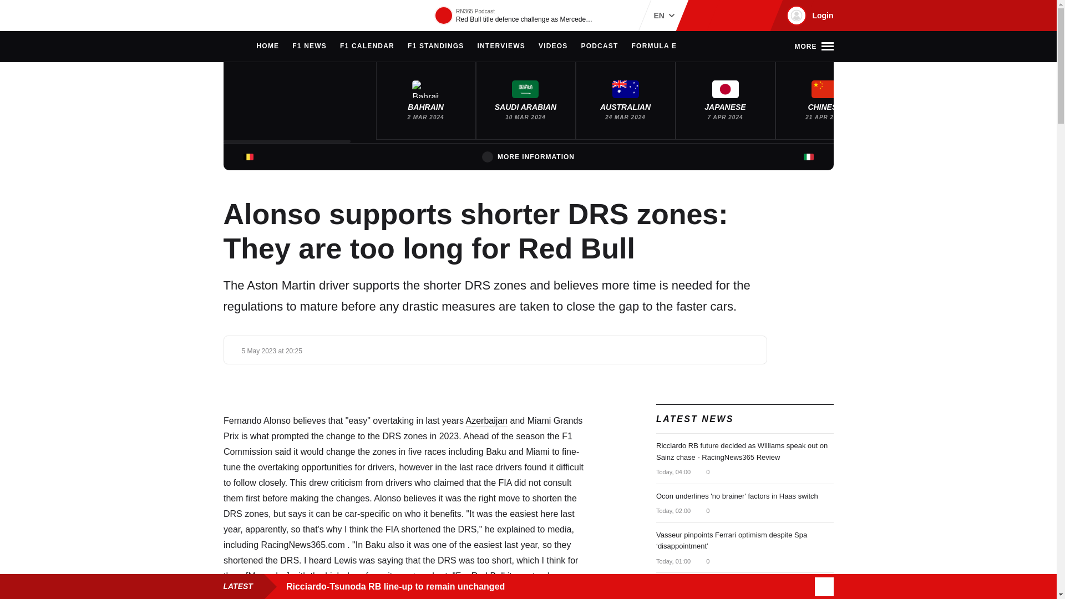 The width and height of the screenshot is (1065, 599). I want to click on RacingNews365 on Facebook, so click(721, 16).